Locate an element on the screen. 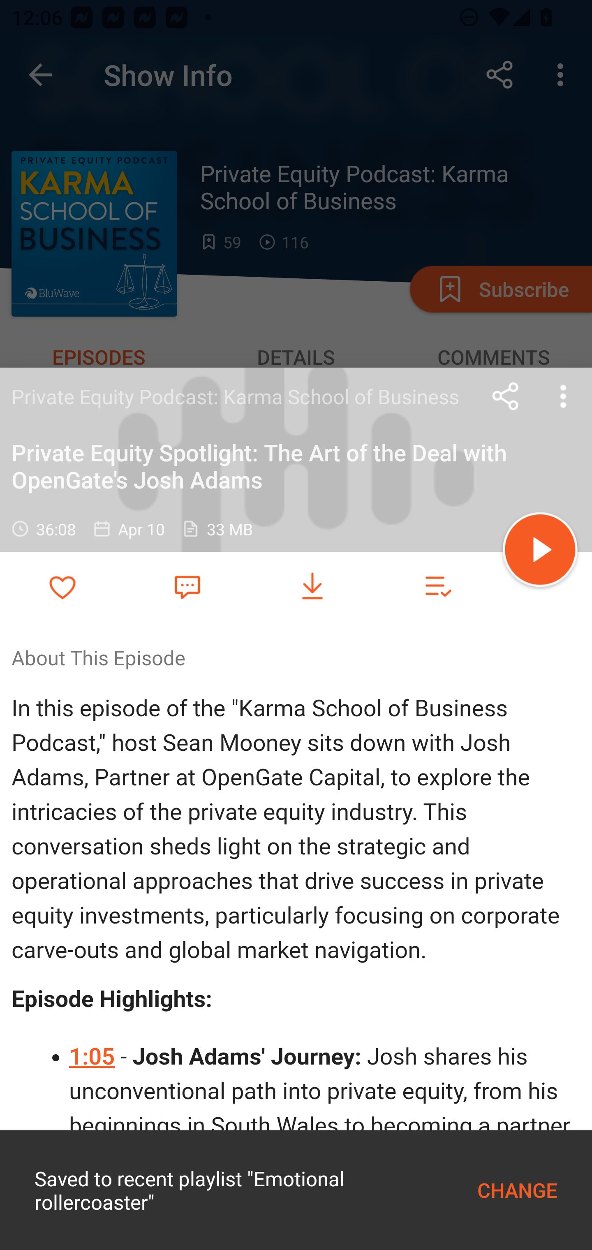 This screenshot has width=592, height=1250. Add to Favorites is located at coordinates (62, 586).